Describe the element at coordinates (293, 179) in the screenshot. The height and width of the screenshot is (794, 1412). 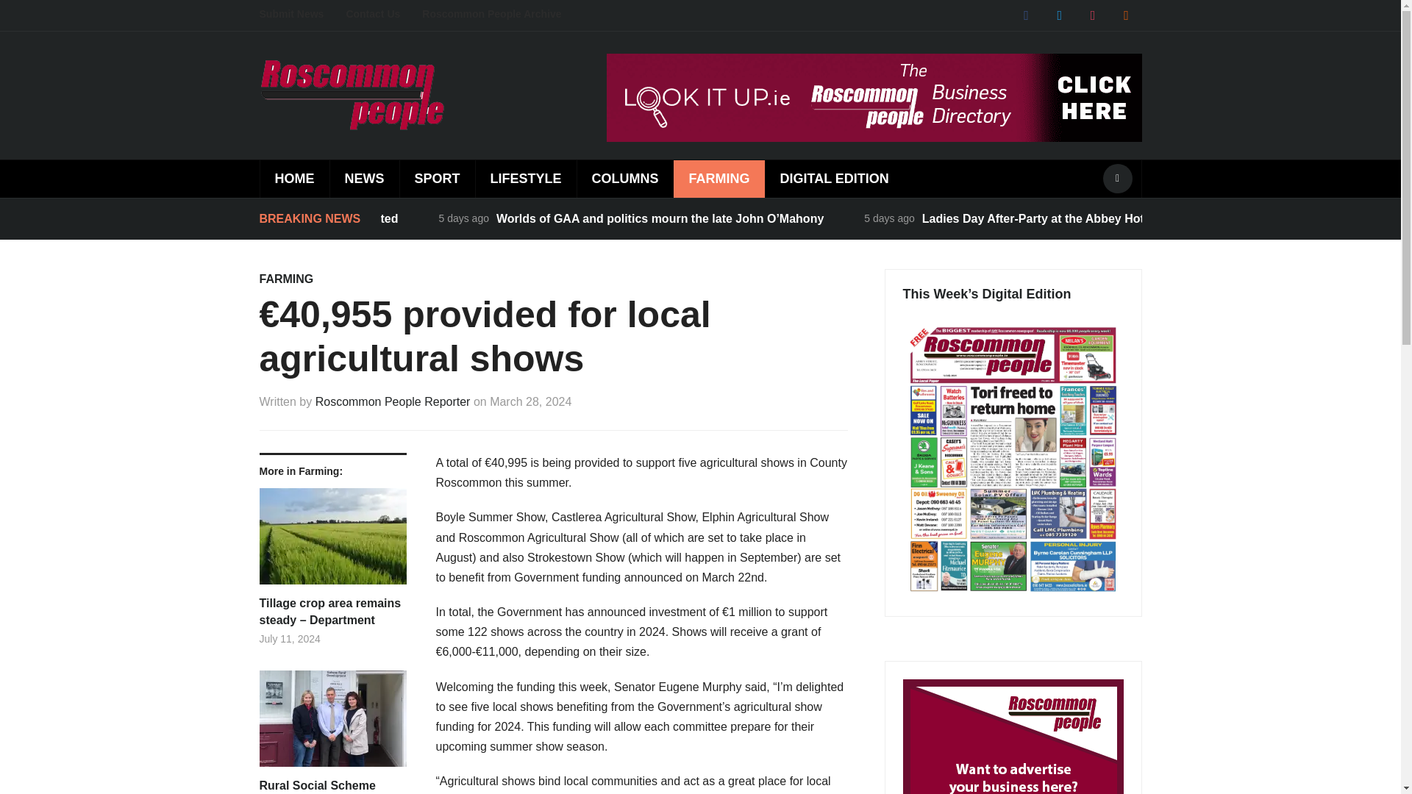
I see `HOME` at that location.